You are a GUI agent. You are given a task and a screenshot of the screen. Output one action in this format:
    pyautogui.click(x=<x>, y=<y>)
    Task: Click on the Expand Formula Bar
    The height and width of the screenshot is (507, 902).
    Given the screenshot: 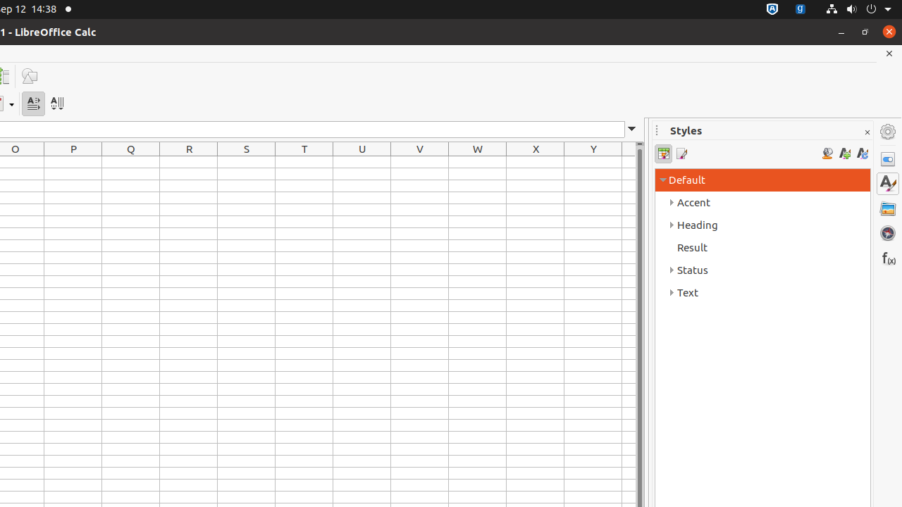 What is the action you would take?
    pyautogui.click(x=632, y=130)
    